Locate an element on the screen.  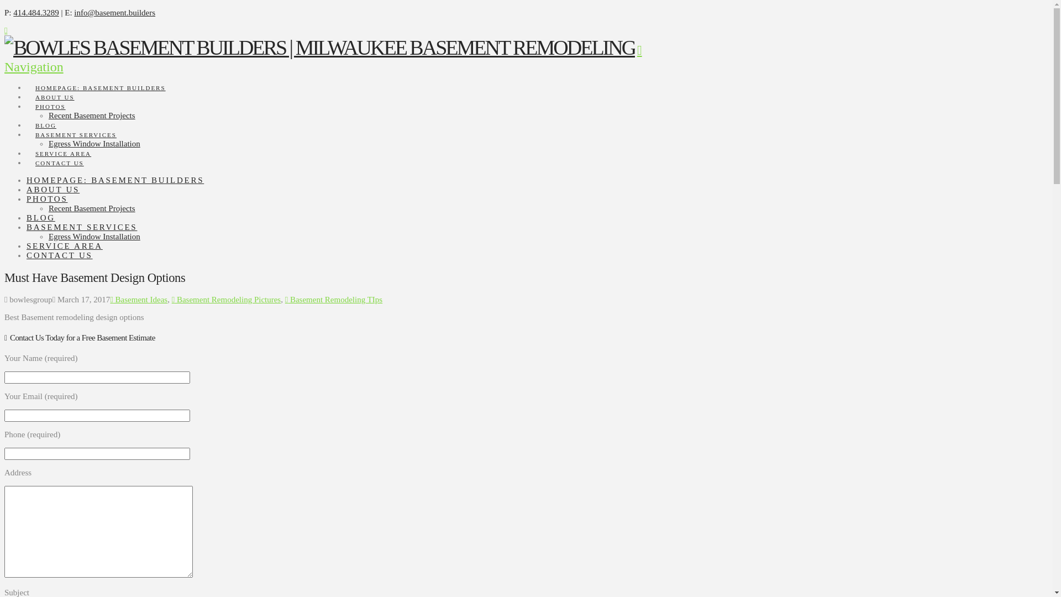
Facebook is located at coordinates (6, 30).